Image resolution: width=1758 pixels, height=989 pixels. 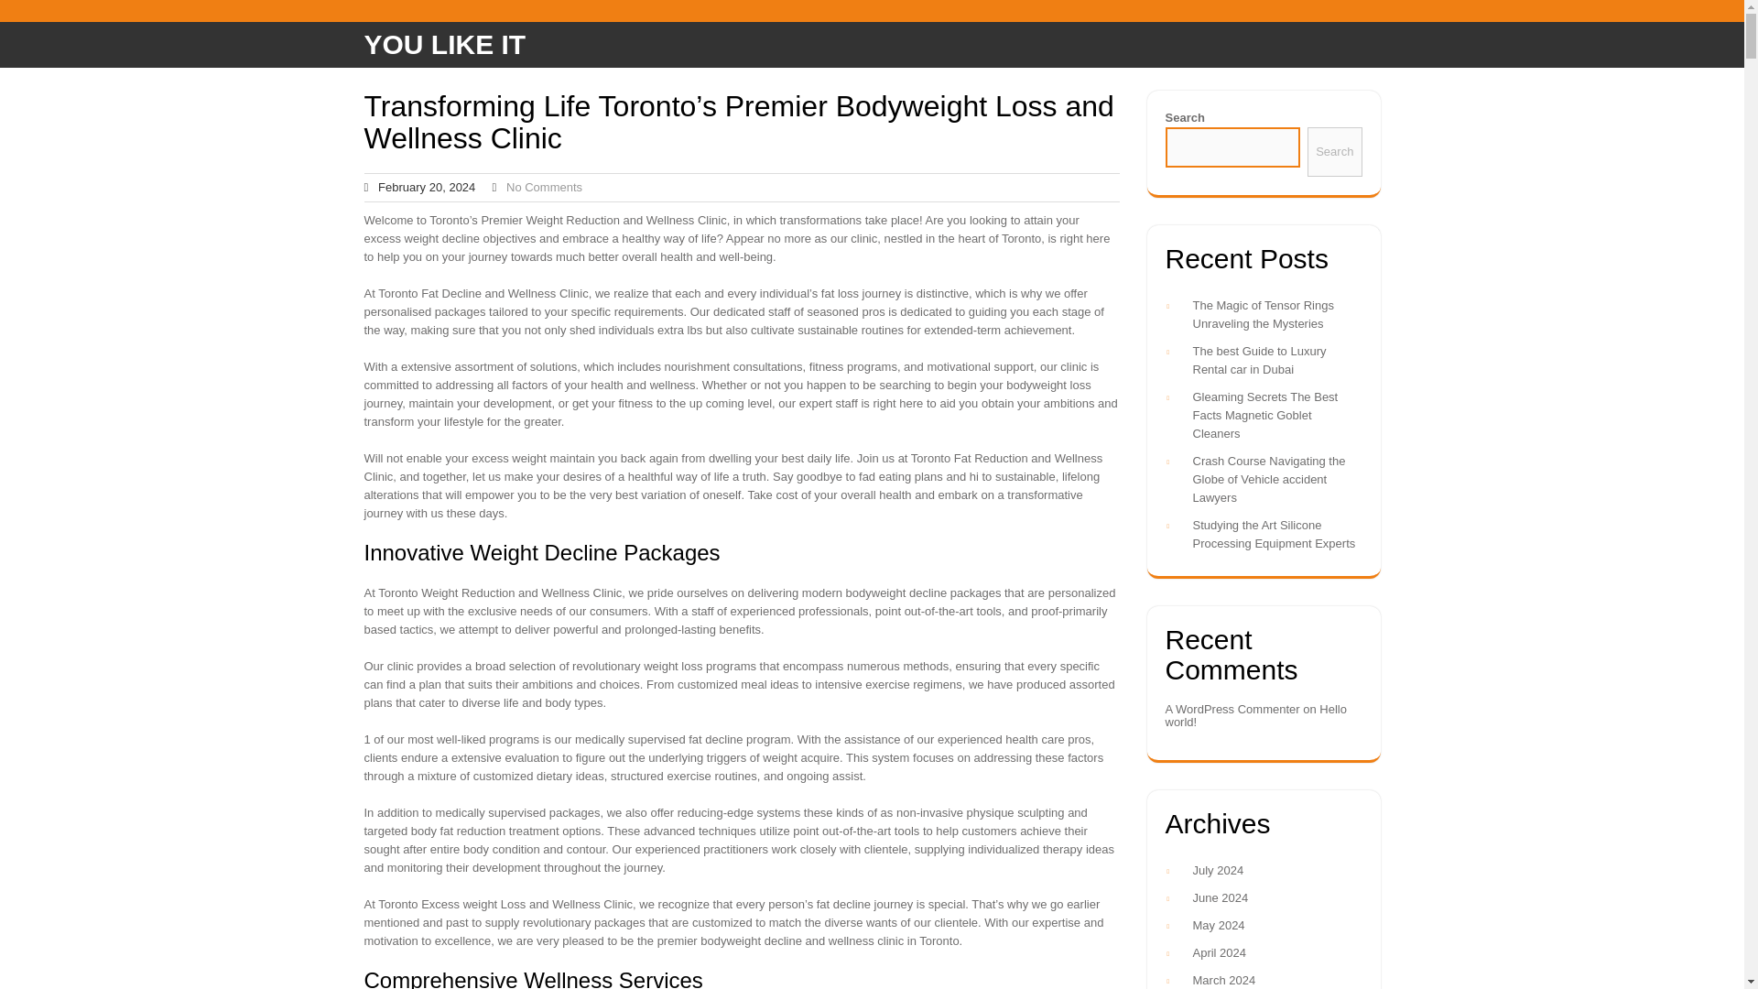 What do you see at coordinates (1262, 314) in the screenshot?
I see `The Magic of Tensor Rings Unraveling the Mysteries` at bounding box center [1262, 314].